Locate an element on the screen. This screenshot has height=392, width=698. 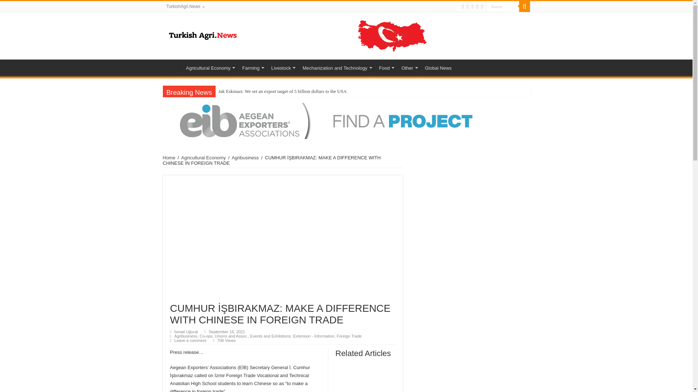
Search is located at coordinates (524, 7).